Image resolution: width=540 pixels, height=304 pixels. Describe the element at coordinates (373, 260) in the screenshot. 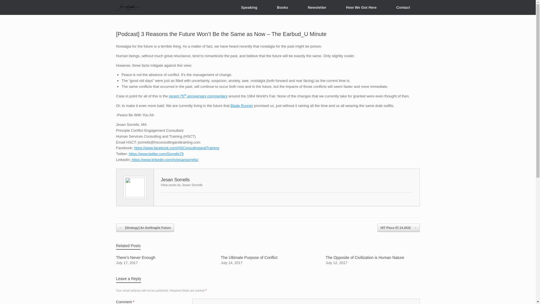

I see `The Opposite of Civilization is Human Nature` at that location.